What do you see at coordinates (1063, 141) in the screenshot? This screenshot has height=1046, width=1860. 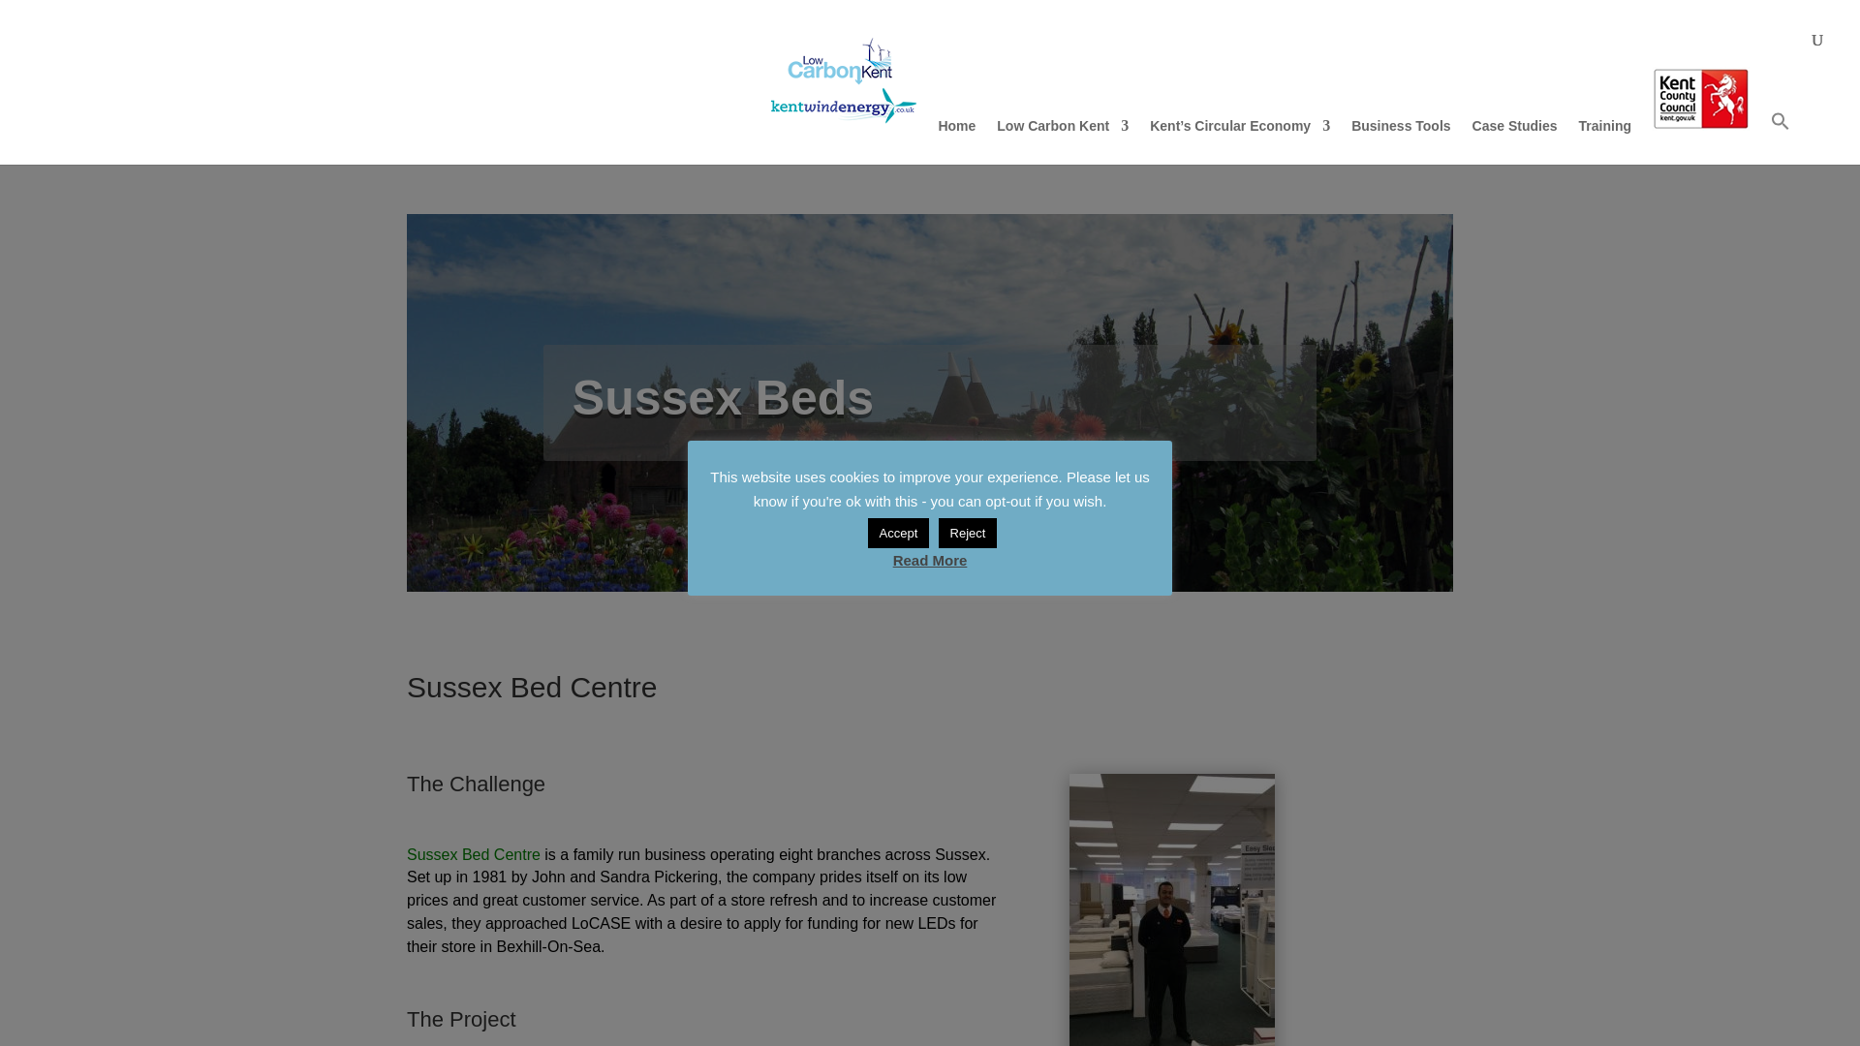 I see `Low Carbon Kent` at bounding box center [1063, 141].